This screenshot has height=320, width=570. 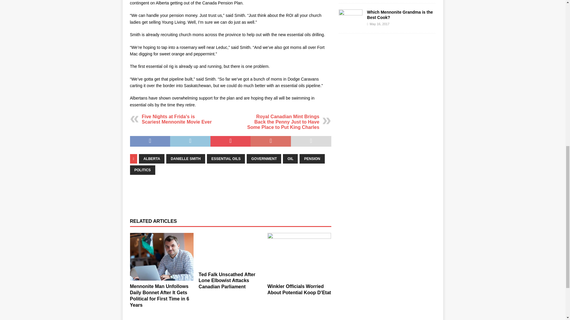 What do you see at coordinates (177, 119) in the screenshot?
I see `Five Nights at Frida's is Scariest Mennonite Movie Ever` at bounding box center [177, 119].